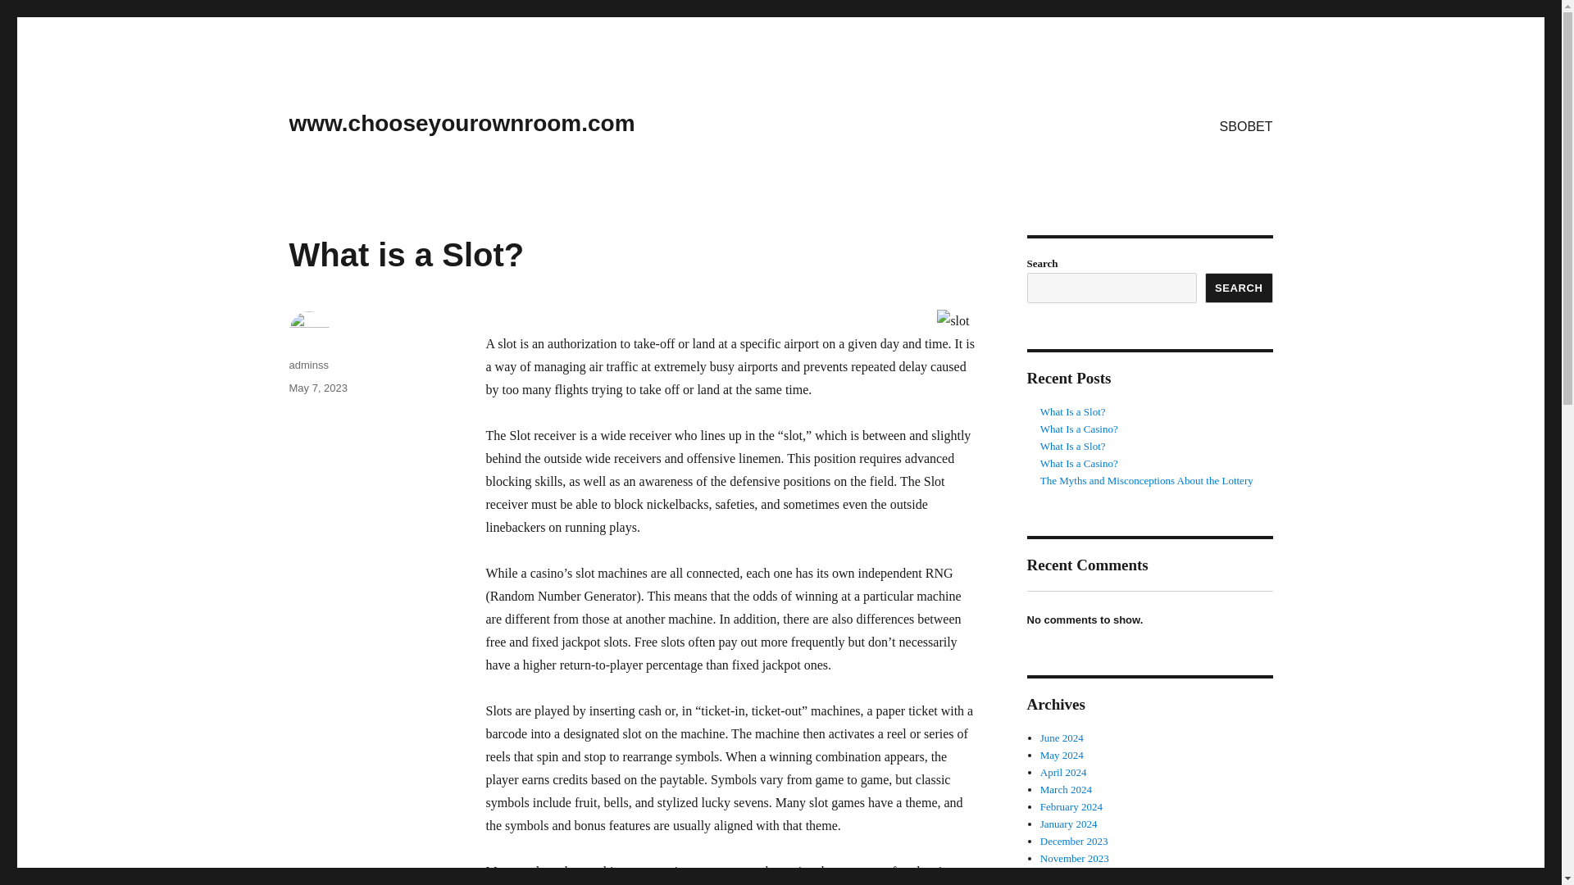 The image size is (1574, 885). Describe the element at coordinates (1074, 841) in the screenshot. I see `December 2023` at that location.